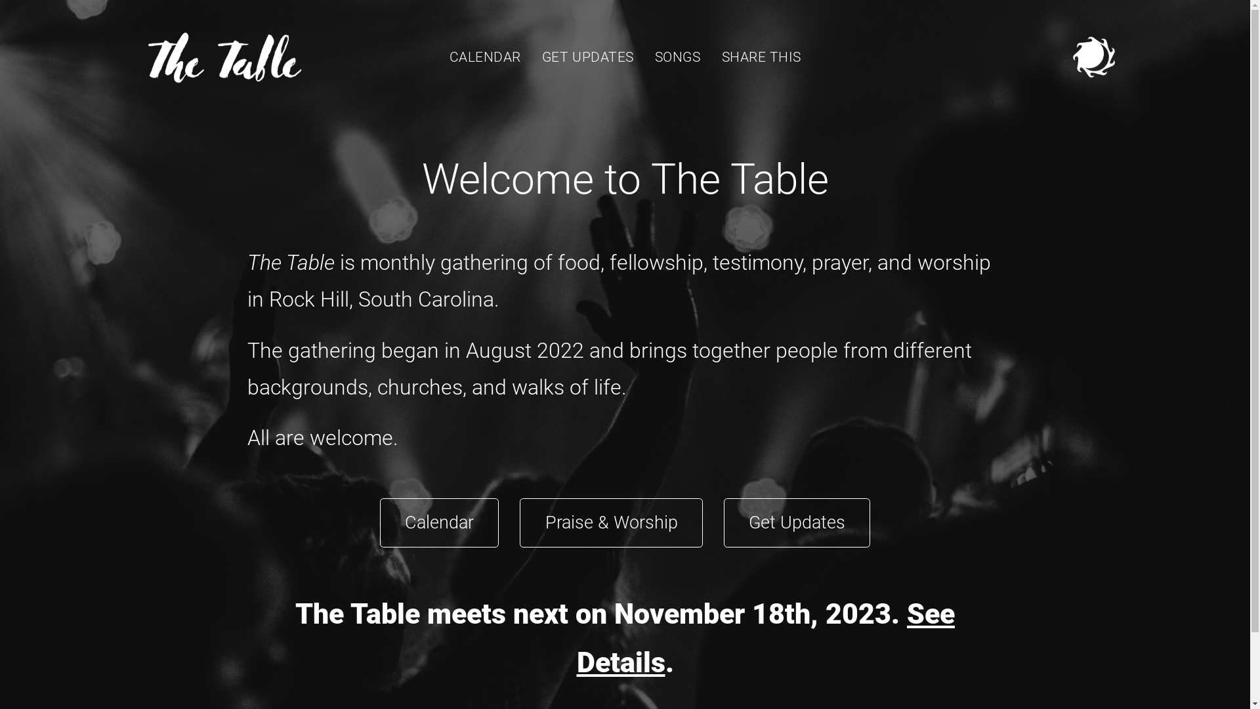  Describe the element at coordinates (588, 57) in the screenshot. I see `GET UPDATES` at that location.